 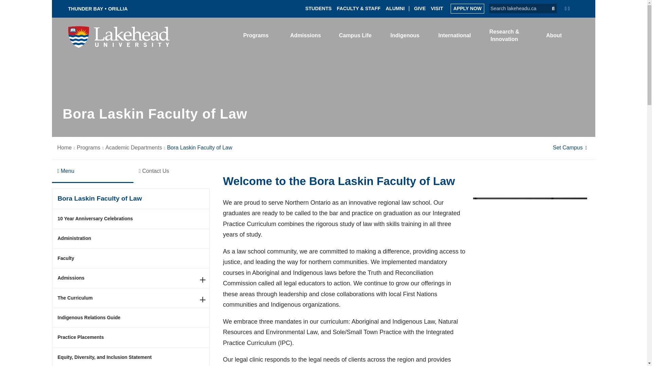 What do you see at coordinates (390, 34) in the screenshot?
I see `Log in to Romeo Research` at bounding box center [390, 34].